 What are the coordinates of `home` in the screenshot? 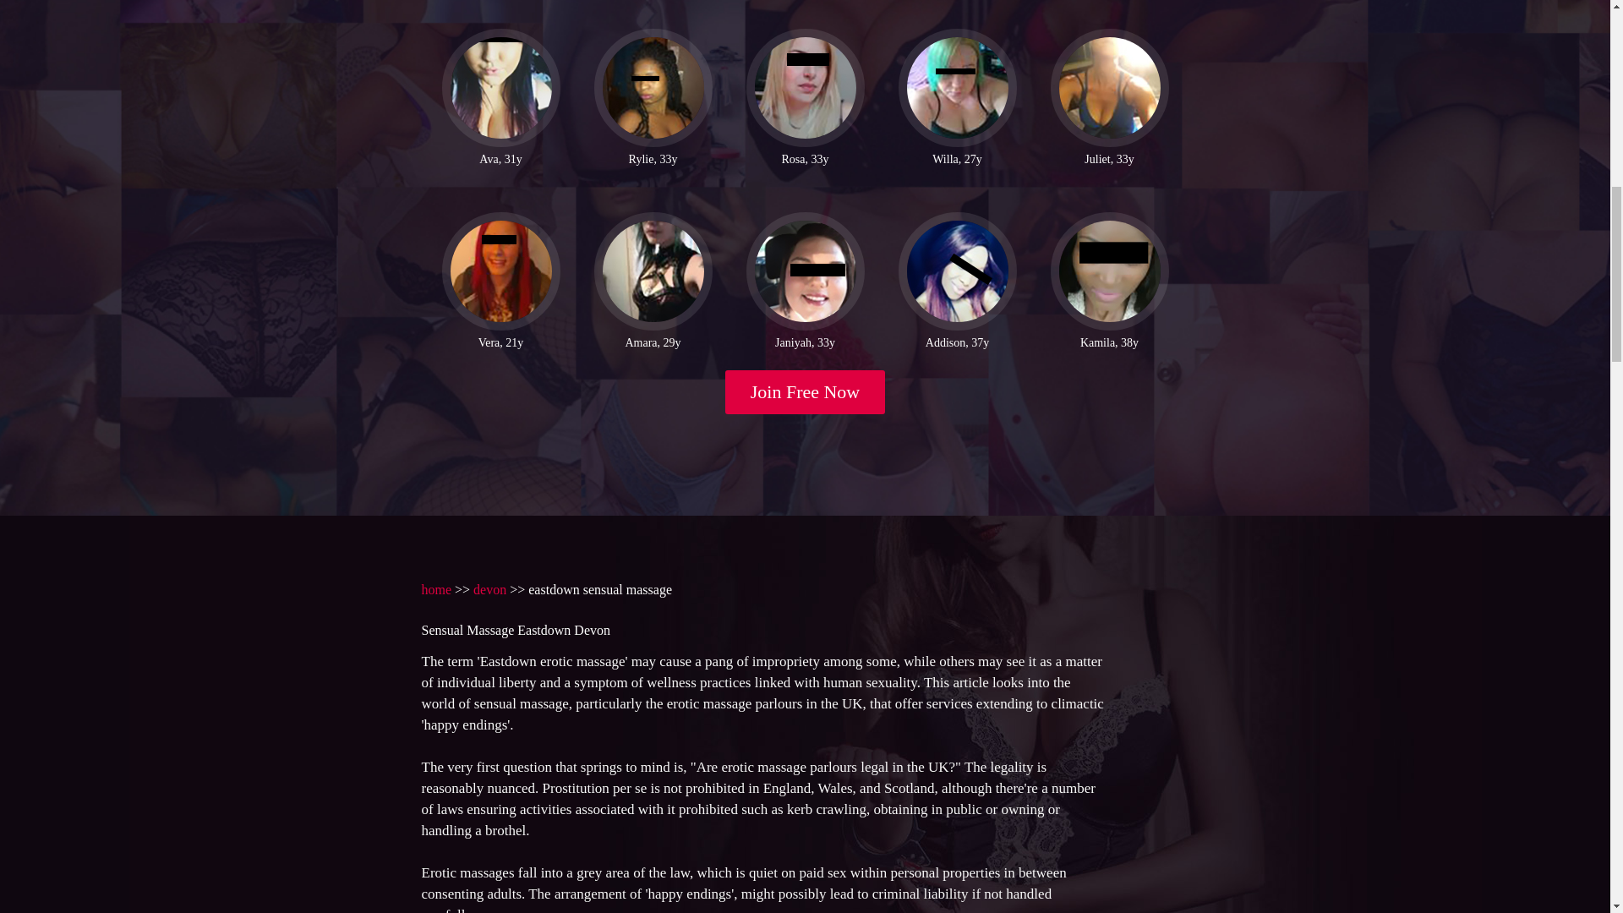 It's located at (435, 590).